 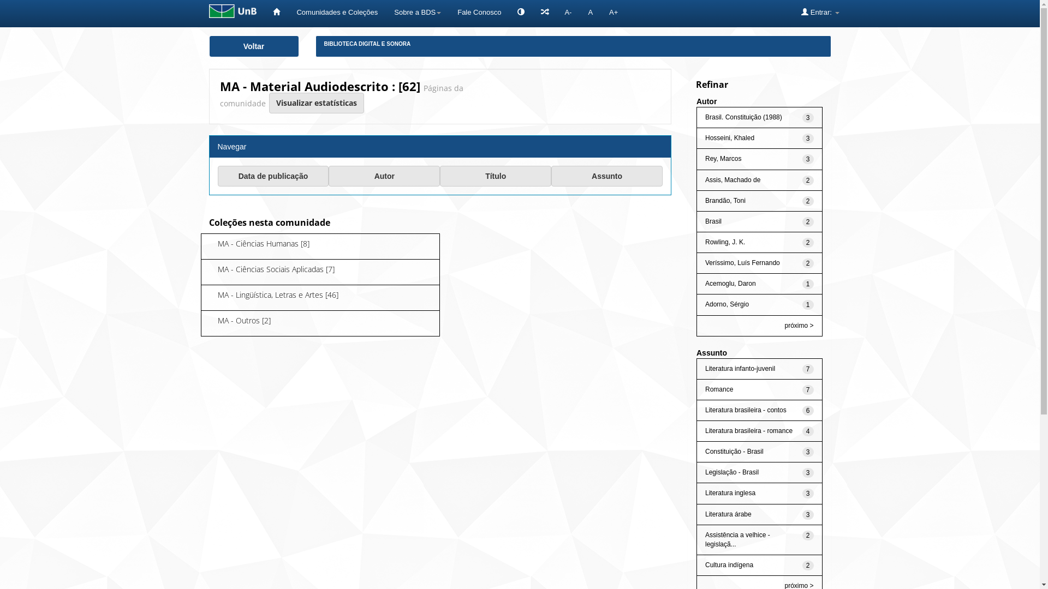 I want to click on Assis, Machado de, so click(x=733, y=180).